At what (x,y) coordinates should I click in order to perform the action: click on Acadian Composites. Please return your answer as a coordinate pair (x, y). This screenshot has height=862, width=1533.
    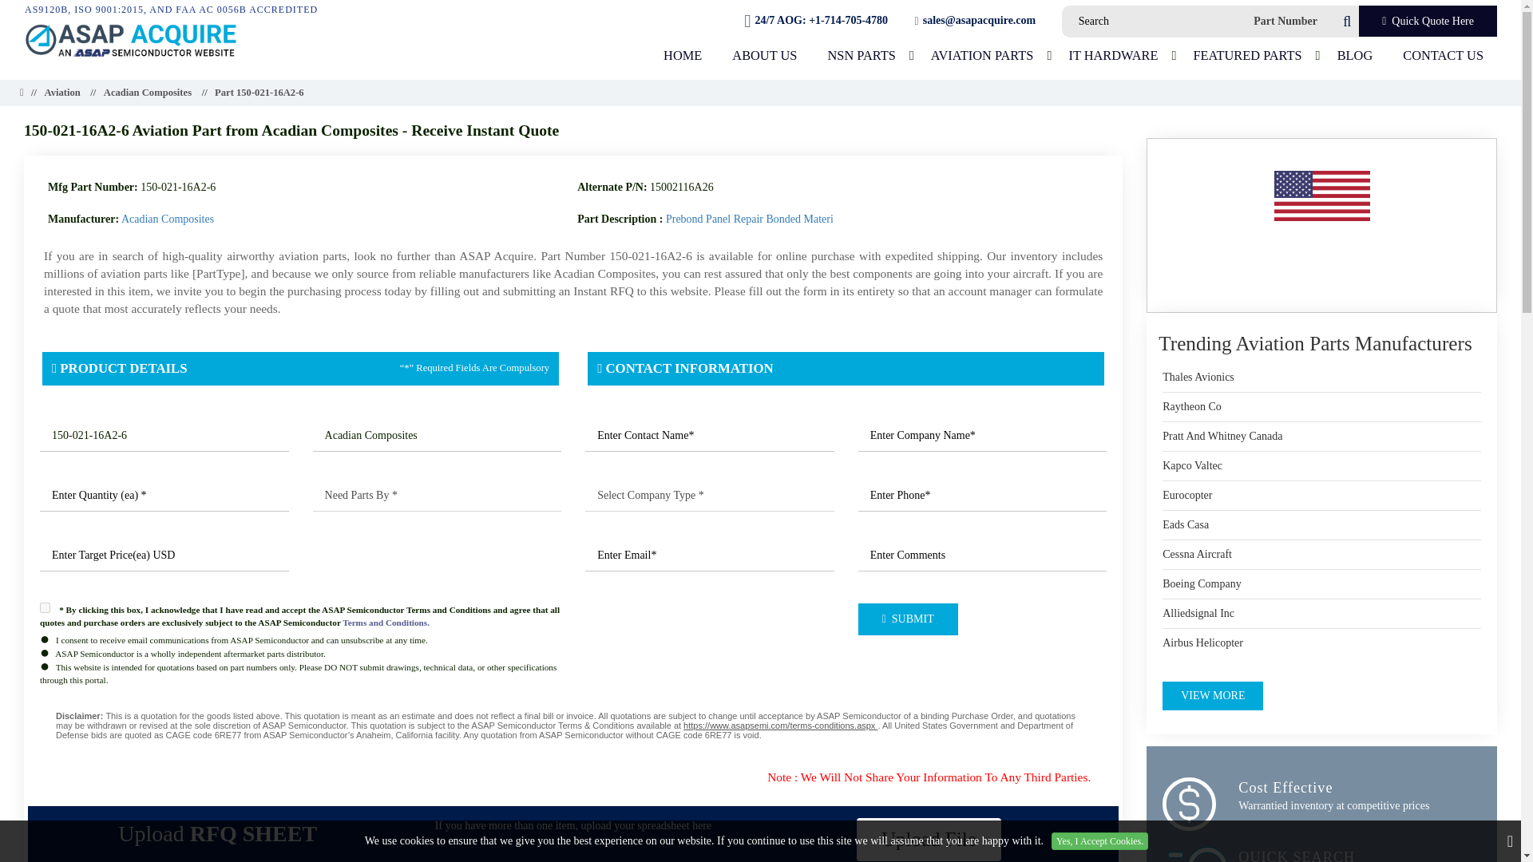
    Looking at the image, I should click on (438, 435).